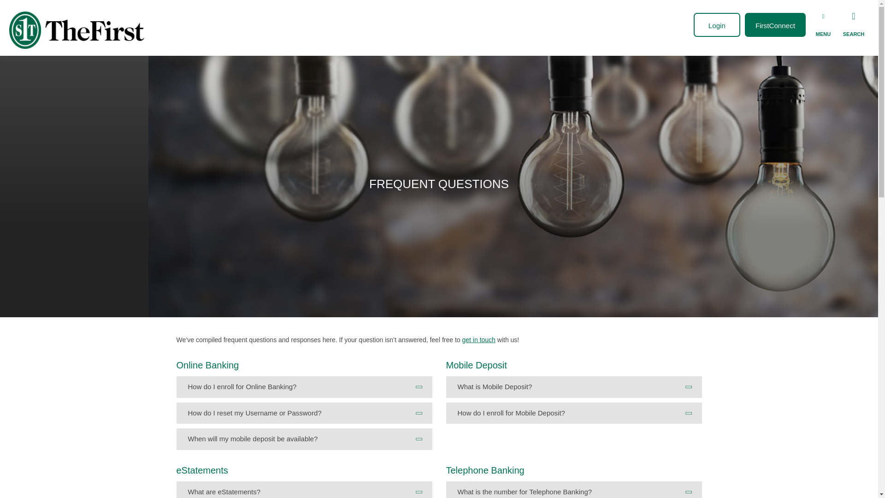 The height and width of the screenshot is (498, 885). What do you see at coordinates (78, 30) in the screenshot?
I see `The First Bank` at bounding box center [78, 30].